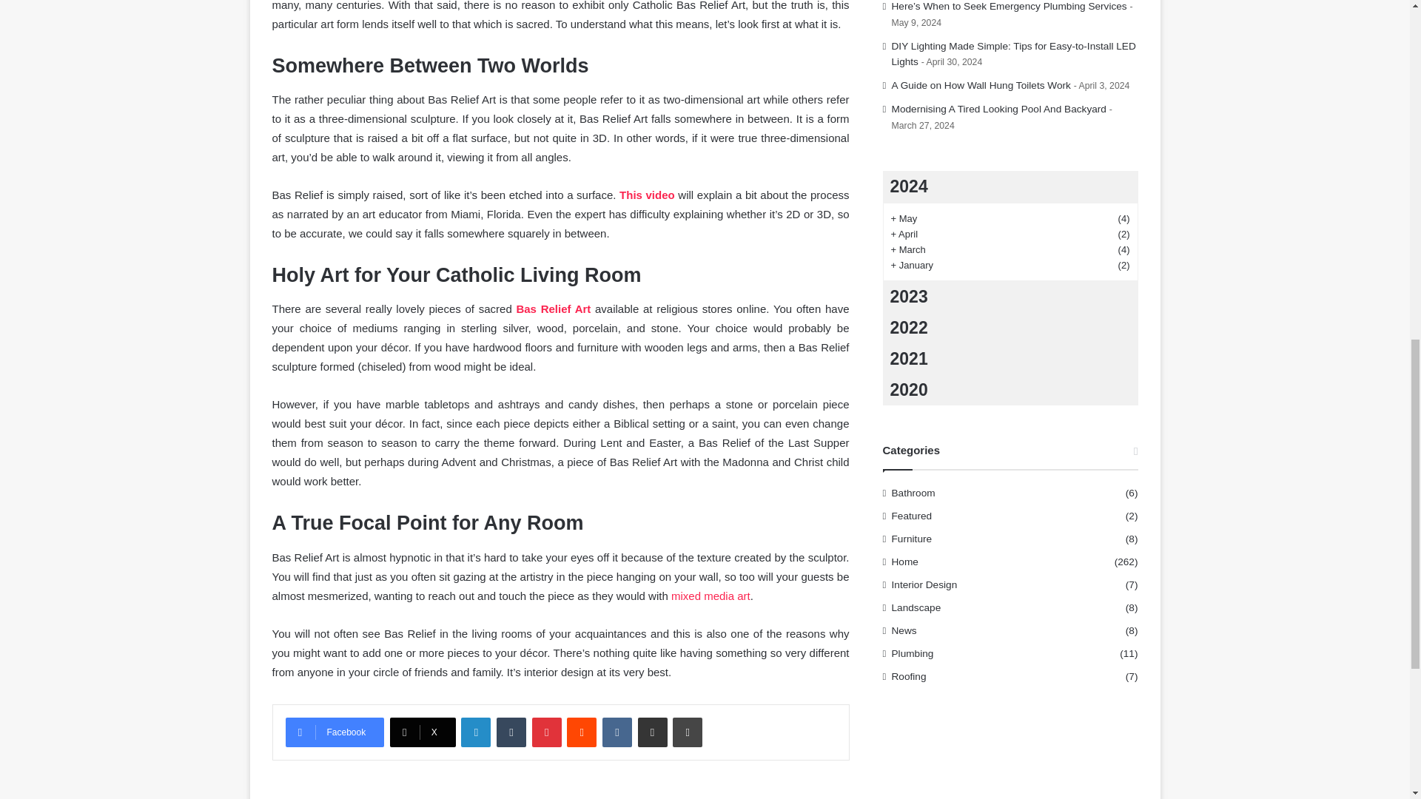  I want to click on Reddit, so click(582, 732).